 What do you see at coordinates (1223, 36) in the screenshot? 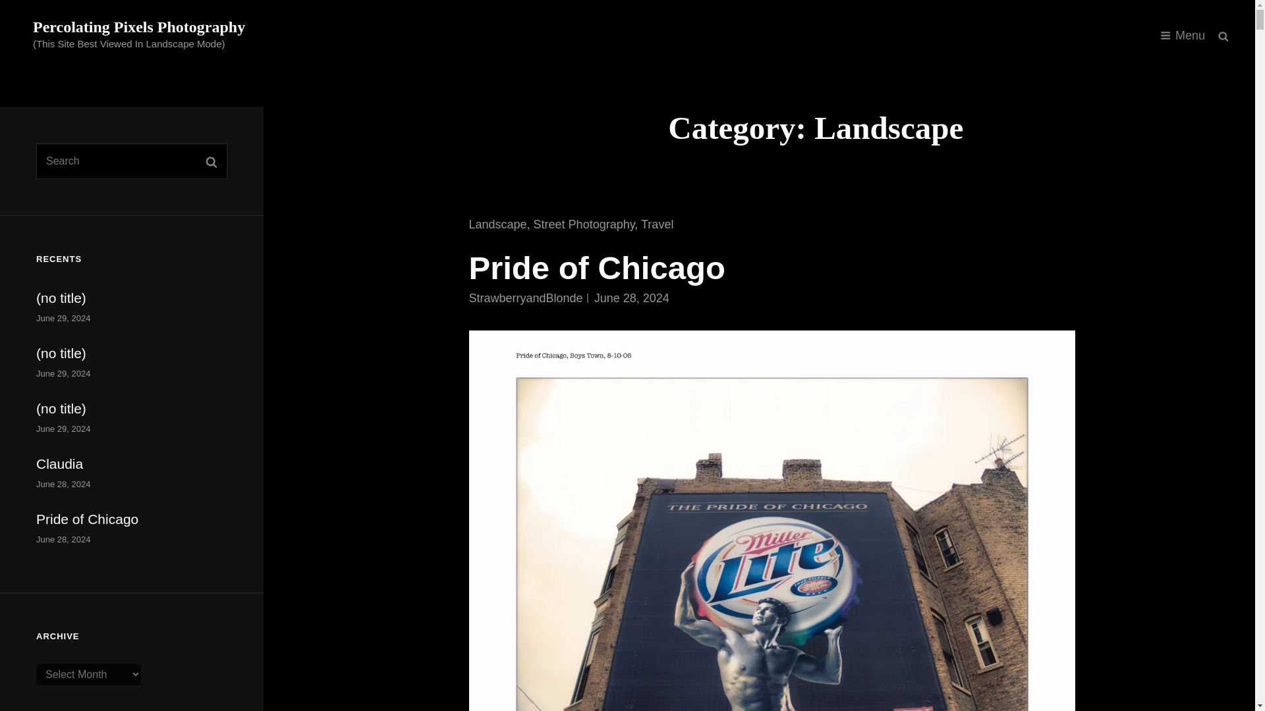
I see `Search` at bounding box center [1223, 36].